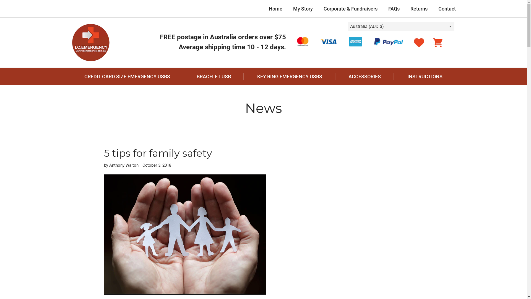  I want to click on Corporate & Fundraisers, so click(351, 9).